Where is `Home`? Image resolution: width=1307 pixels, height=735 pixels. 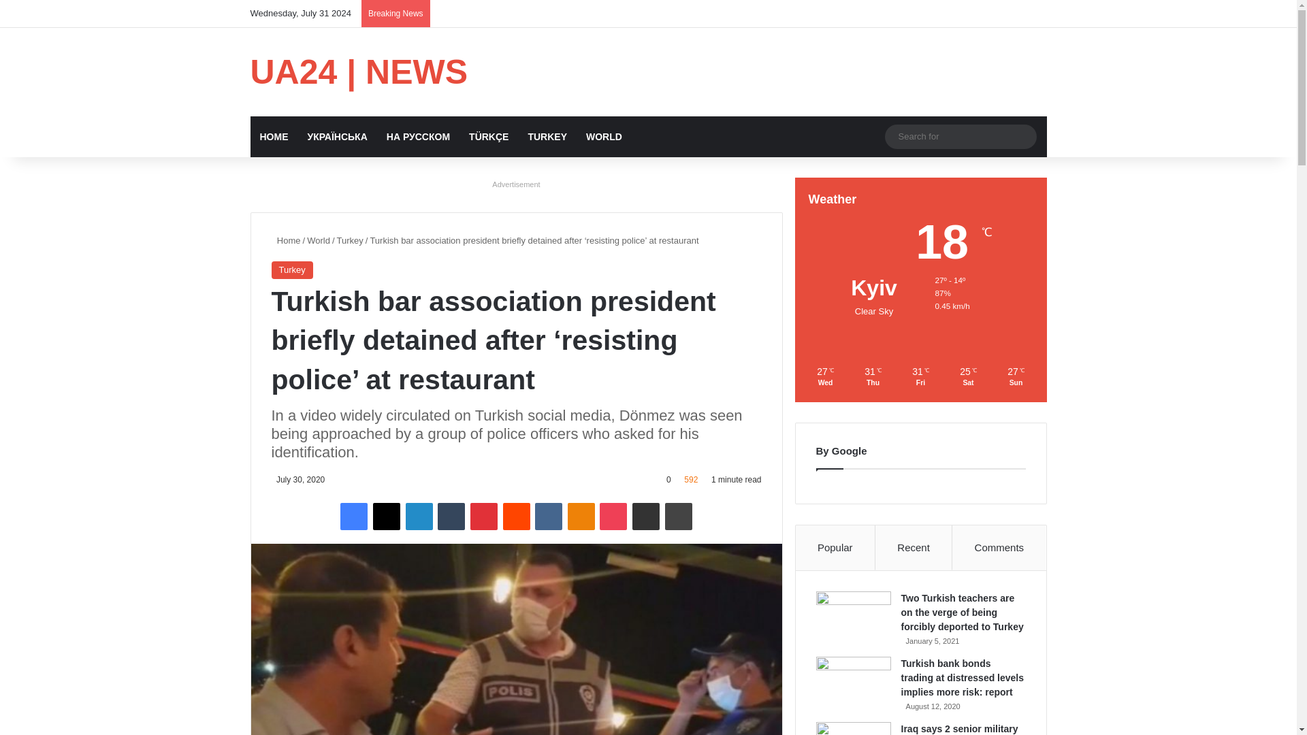
Home is located at coordinates (285, 240).